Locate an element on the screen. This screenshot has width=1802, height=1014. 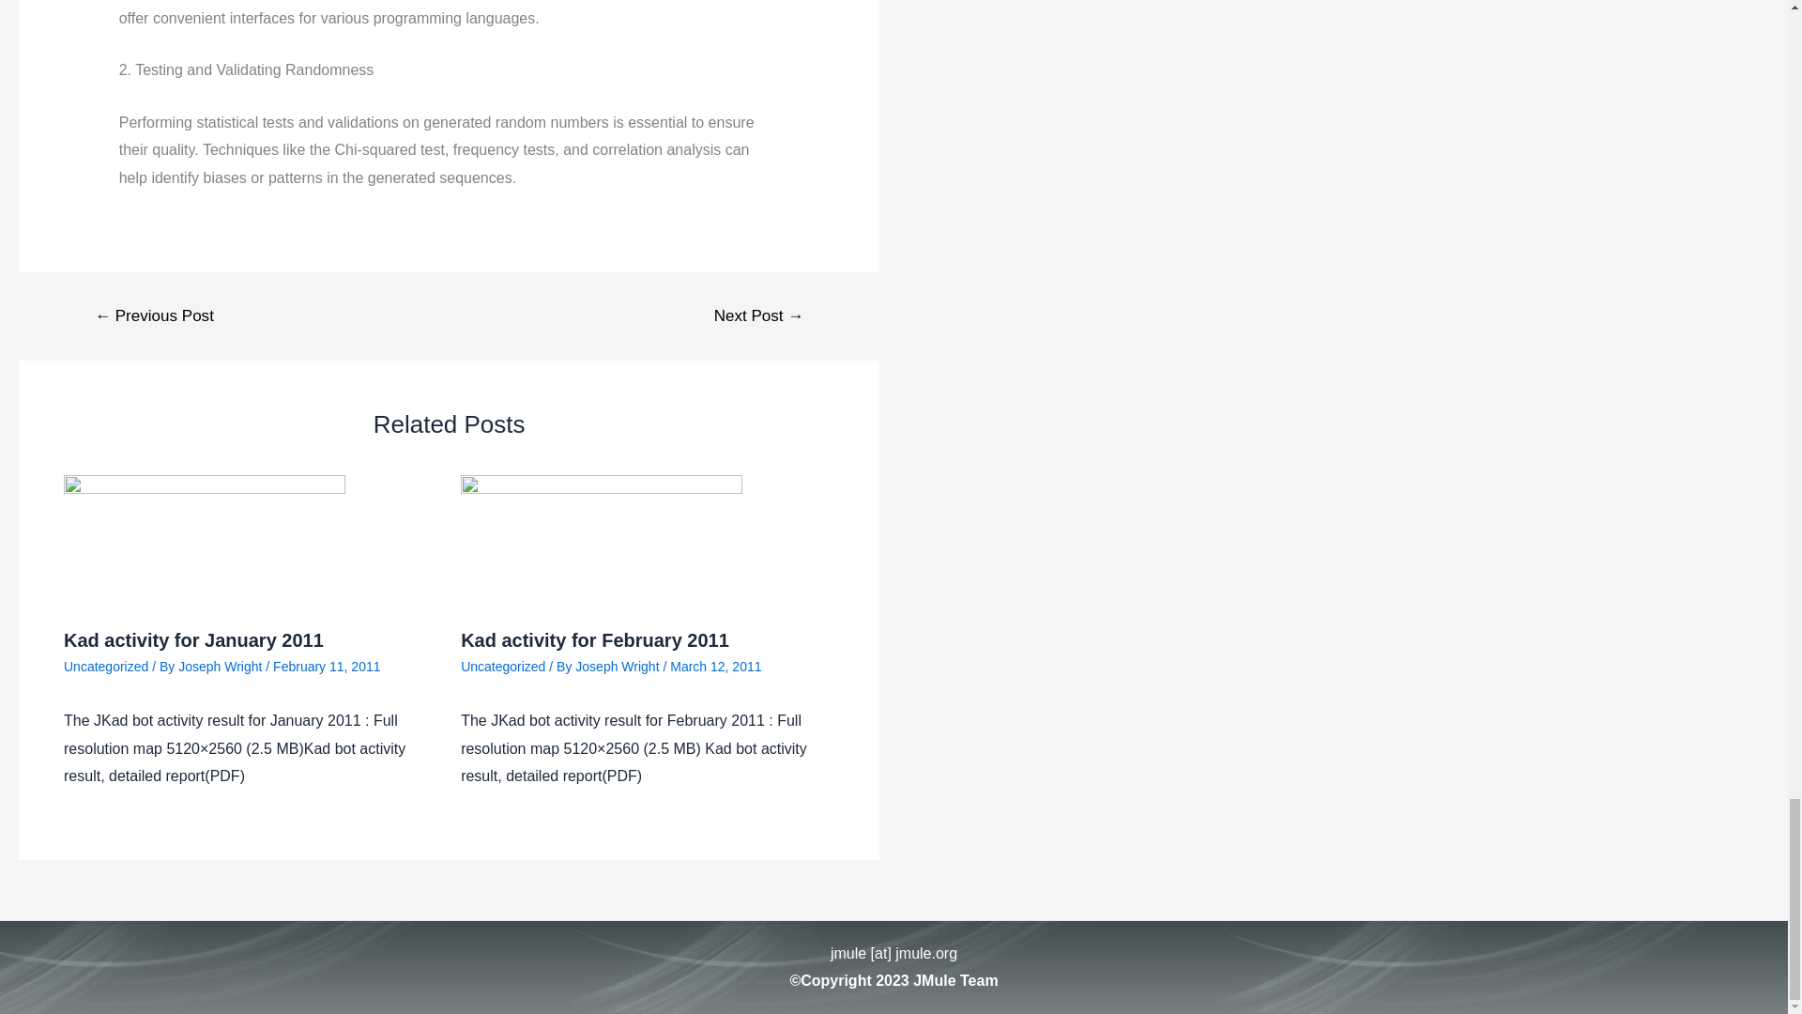
Kad activity for January 2011 is located at coordinates (193, 640).